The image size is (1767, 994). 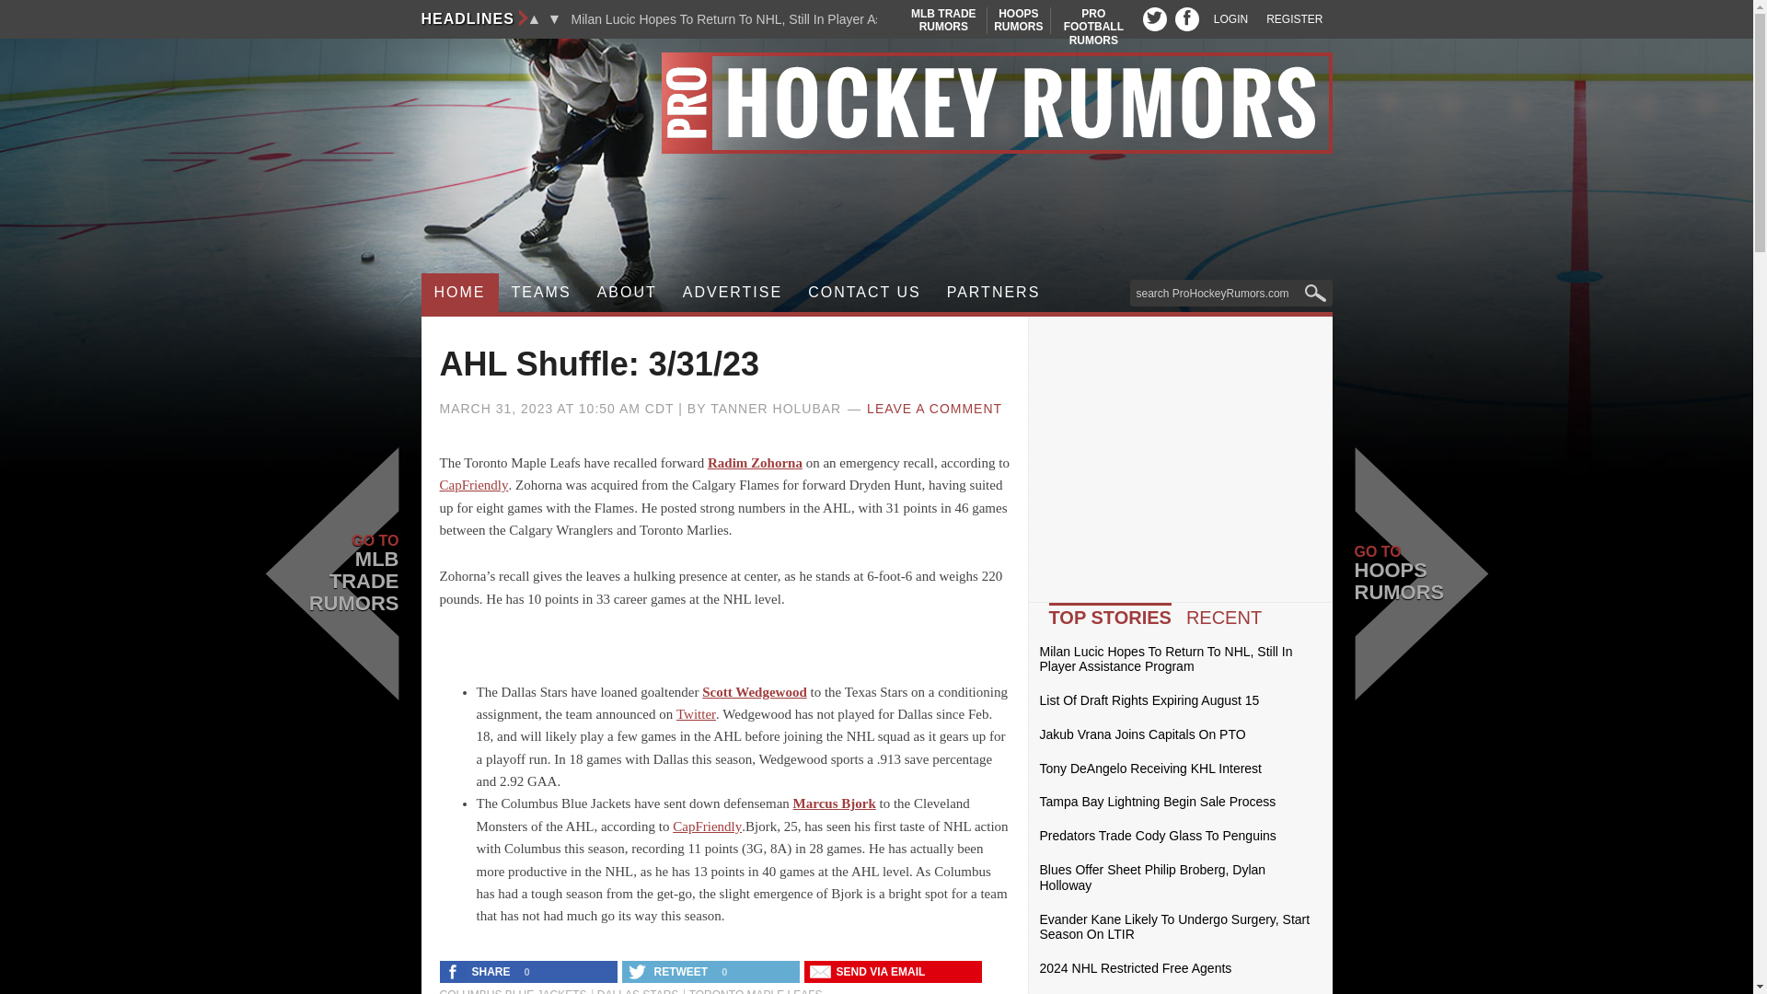 I want to click on Twitter profile, so click(x=1154, y=18).